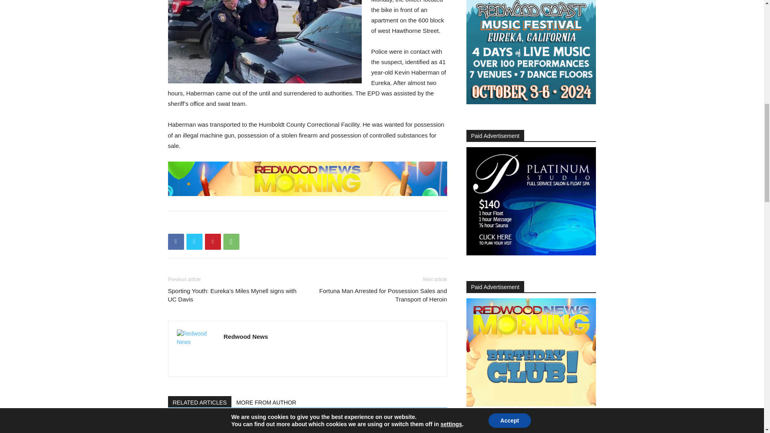 This screenshot has width=770, height=433. Describe the element at coordinates (194, 242) in the screenshot. I see `Twitter` at that location.